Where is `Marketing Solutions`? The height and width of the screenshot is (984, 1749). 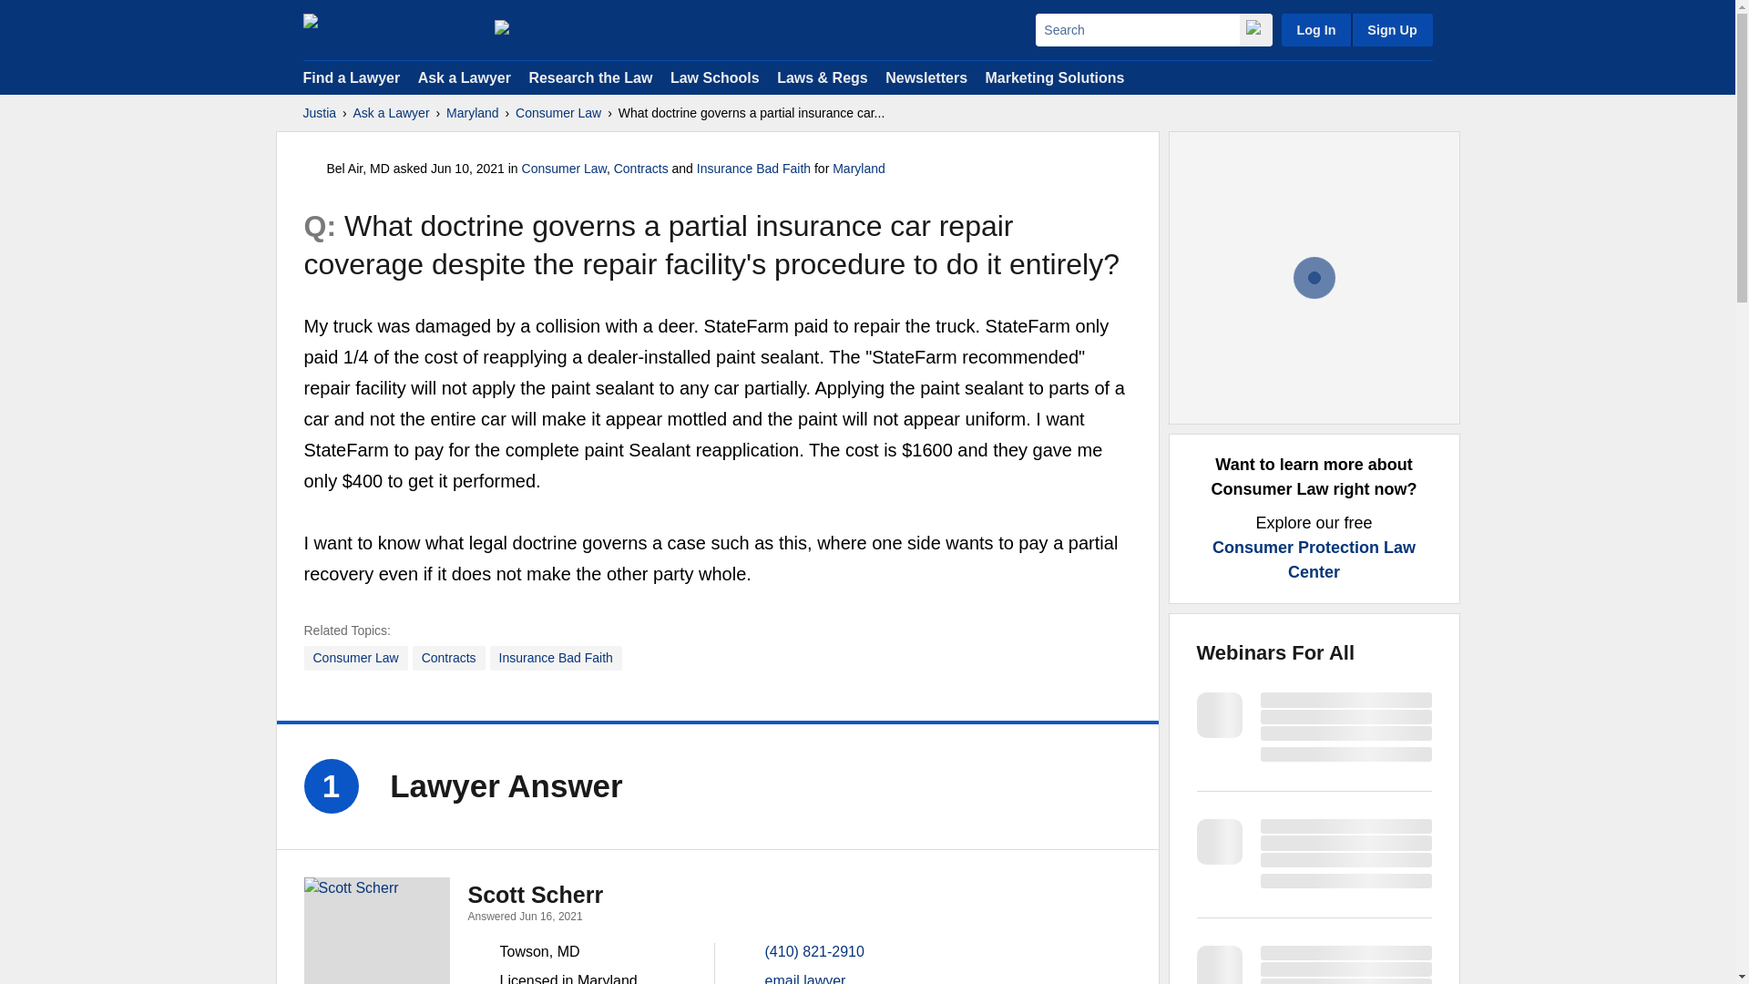 Marketing Solutions is located at coordinates (1054, 77).